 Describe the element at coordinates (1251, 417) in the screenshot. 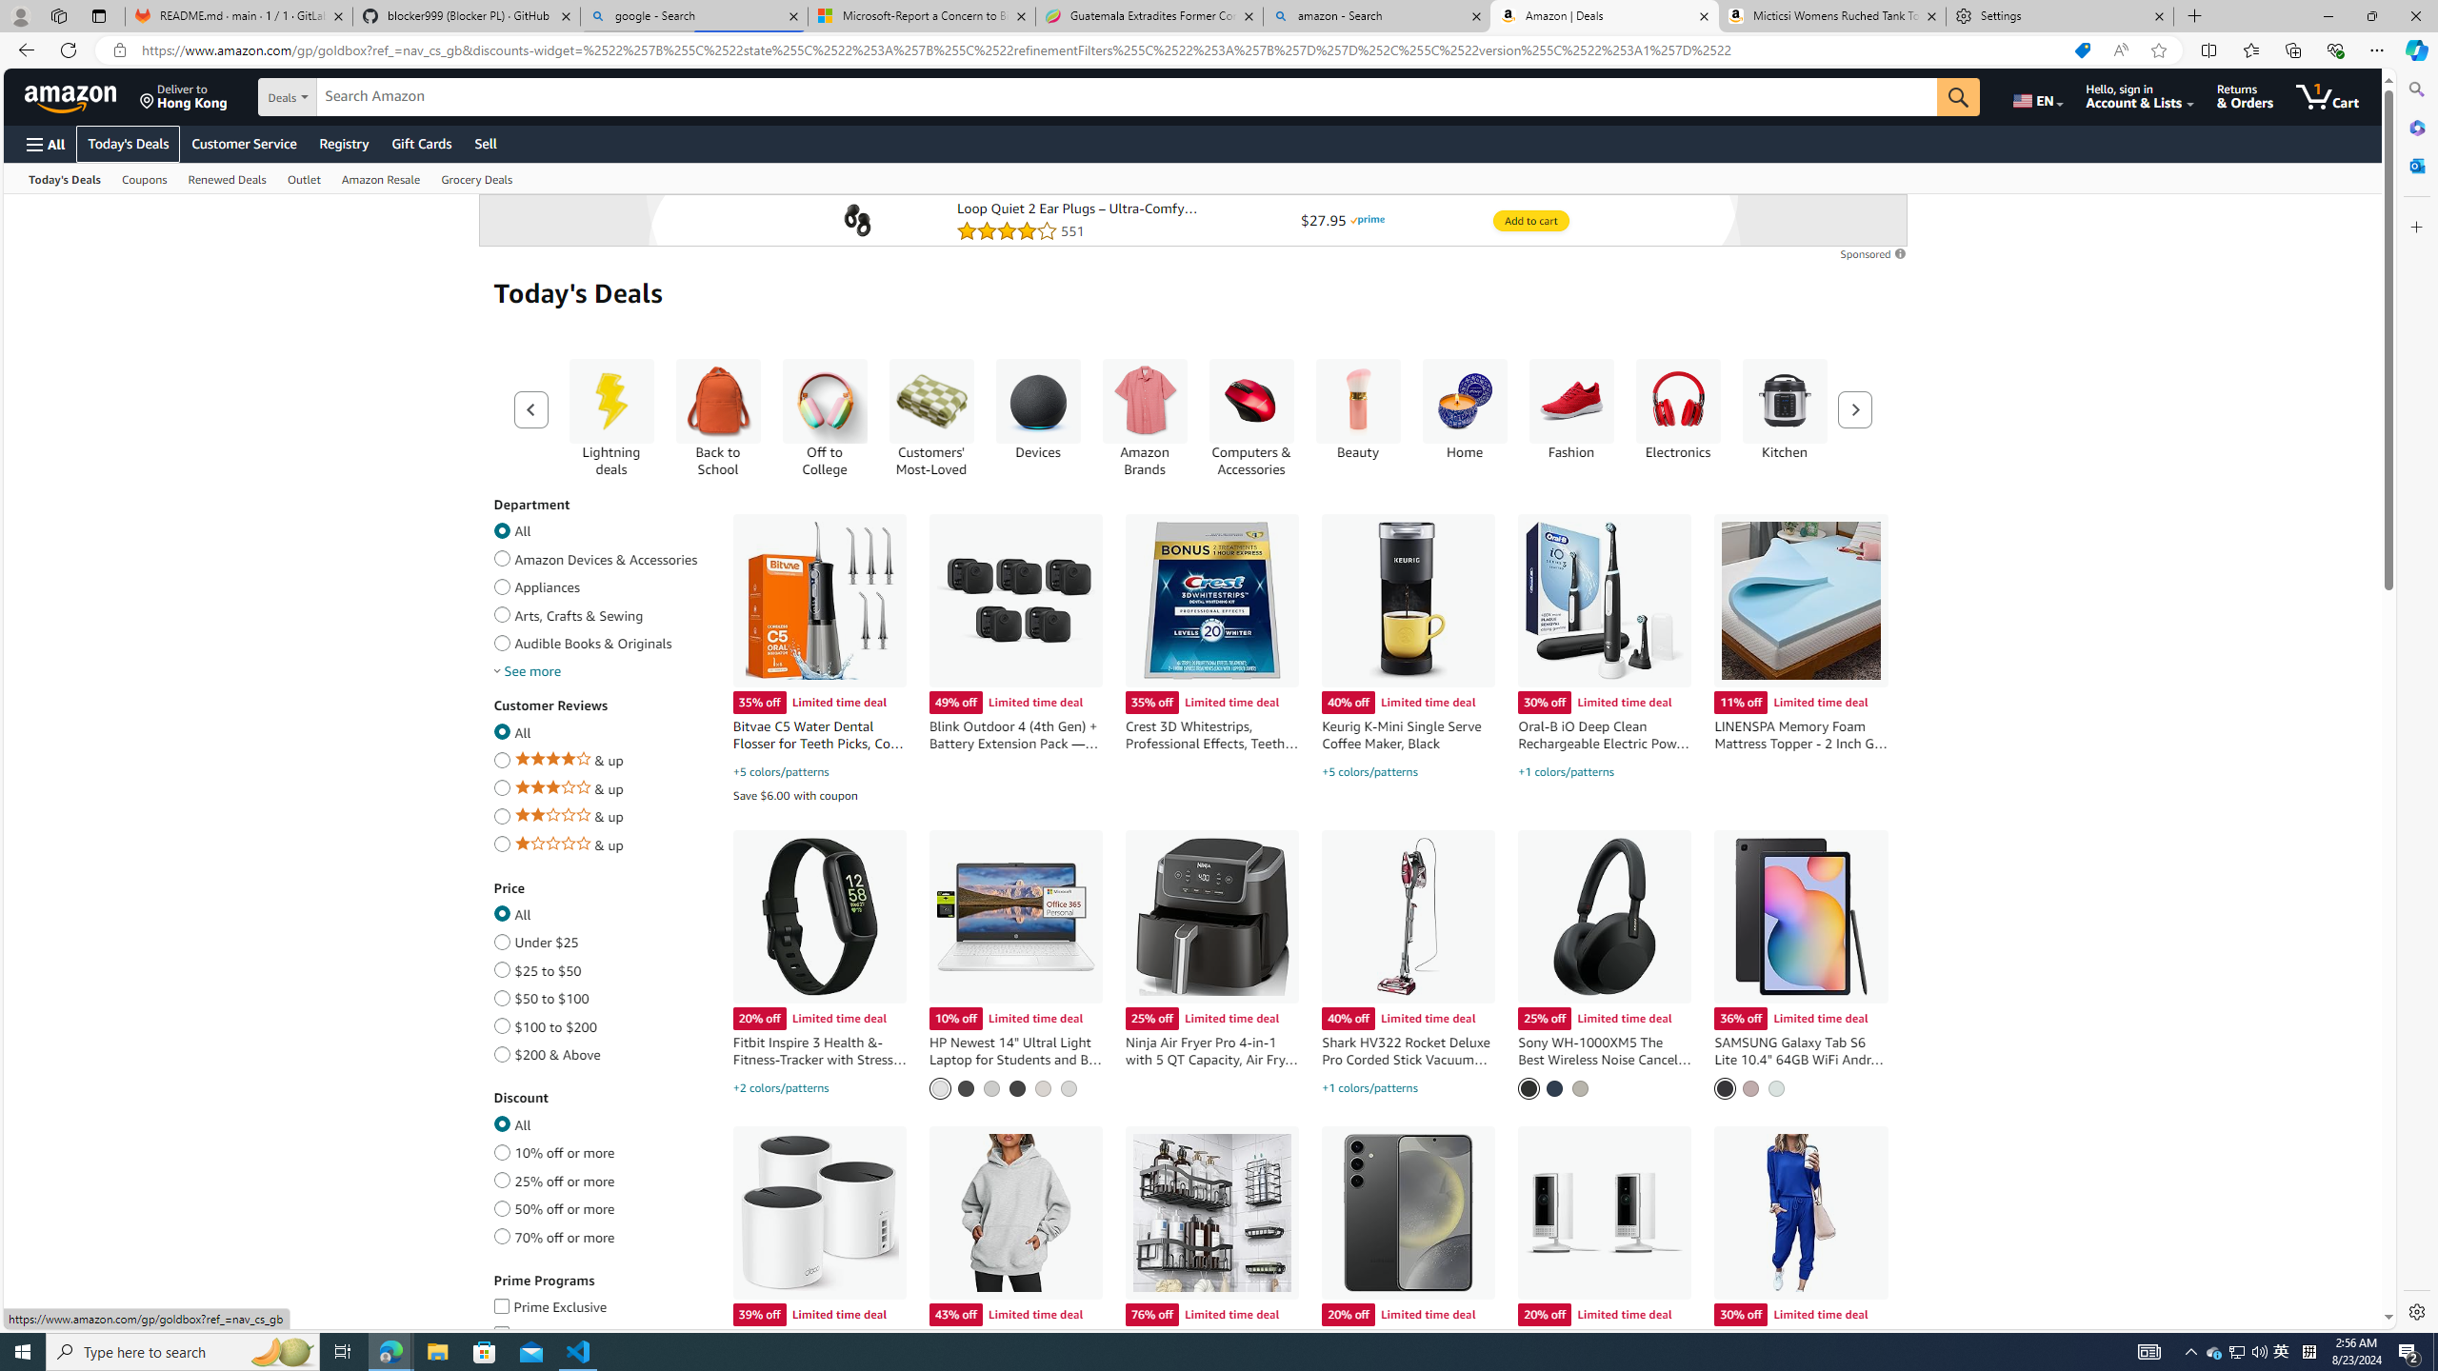

I see `Computers & Accessories` at that location.